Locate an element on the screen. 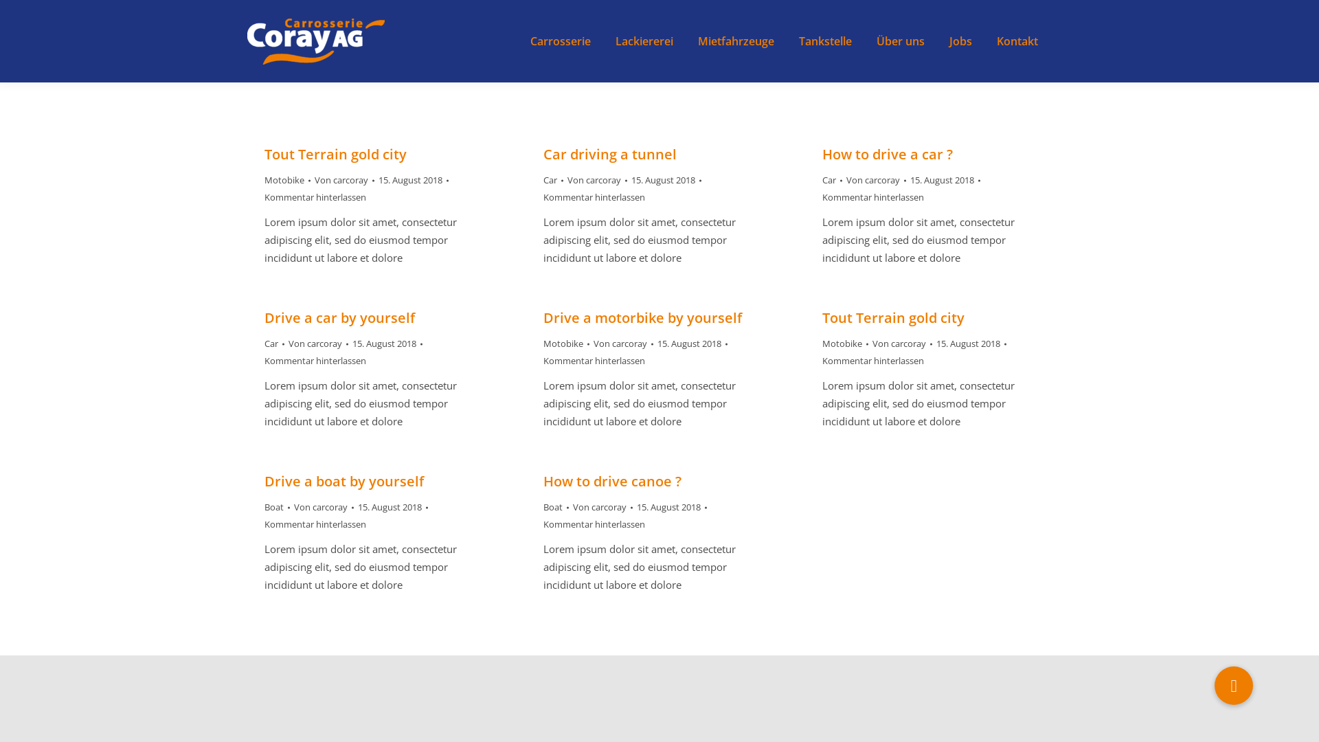 This screenshot has height=742, width=1319. Kommentar hinterlassen is located at coordinates (315, 361).